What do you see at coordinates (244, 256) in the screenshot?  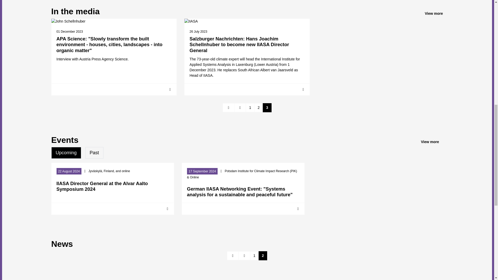 I see `Go to previous page` at bounding box center [244, 256].